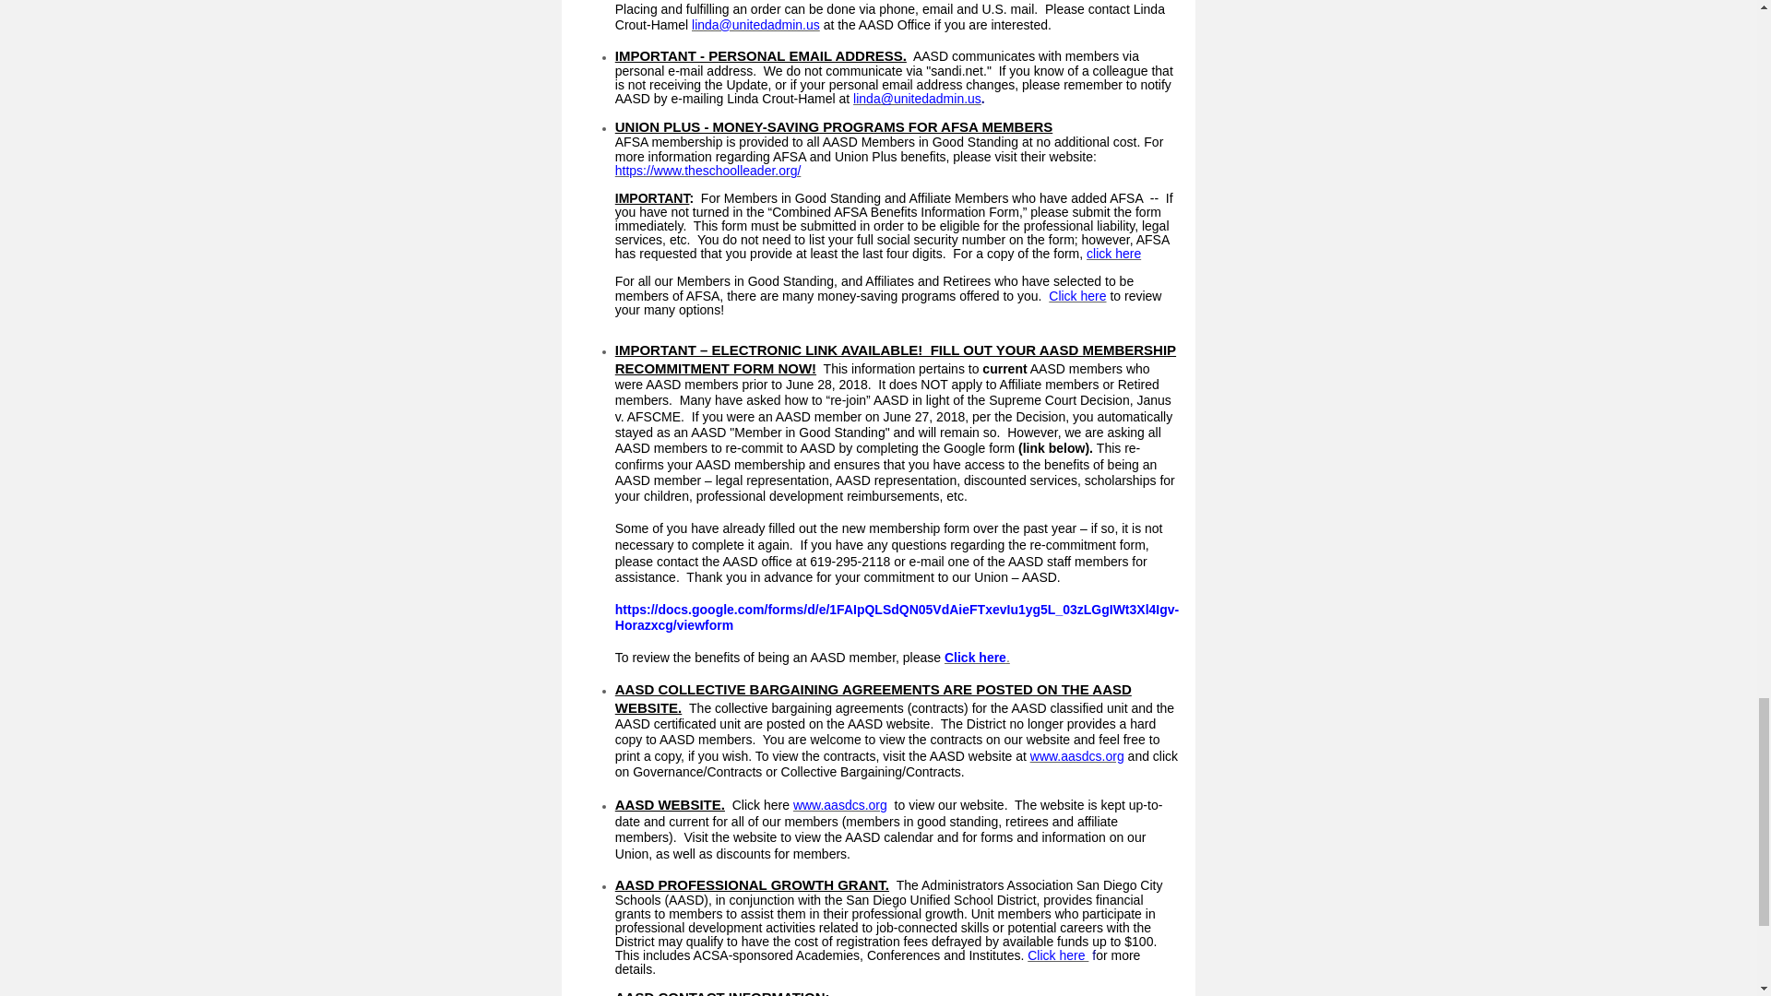 The image size is (1771, 996). What do you see at coordinates (1076, 296) in the screenshot?
I see `Click here` at bounding box center [1076, 296].